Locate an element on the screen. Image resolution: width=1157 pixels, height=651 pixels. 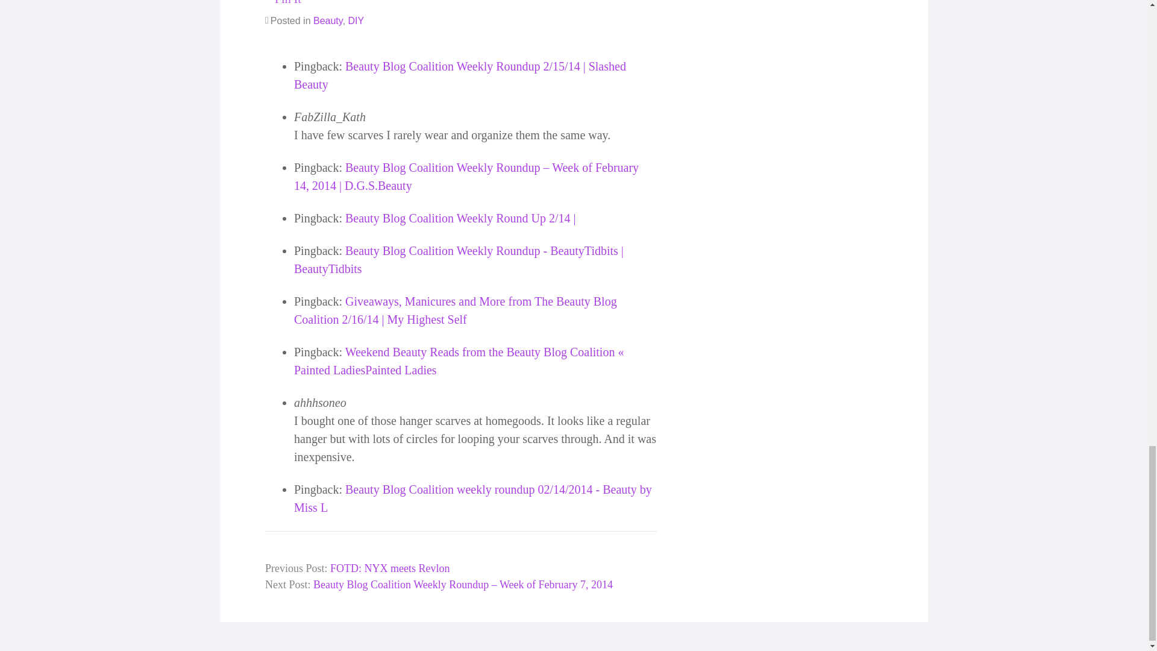
Pin It is located at coordinates (283, 4).